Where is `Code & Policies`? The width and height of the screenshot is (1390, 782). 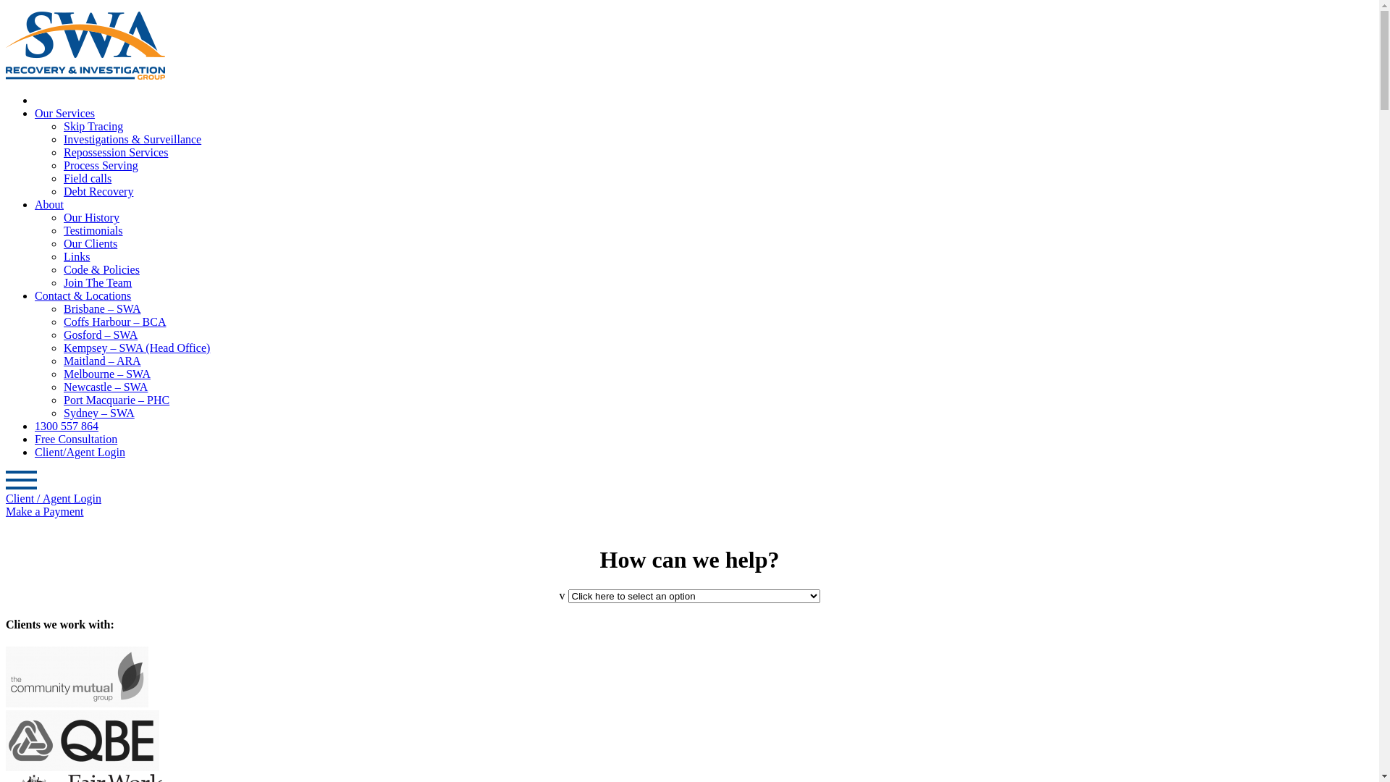 Code & Policies is located at coordinates (101, 269).